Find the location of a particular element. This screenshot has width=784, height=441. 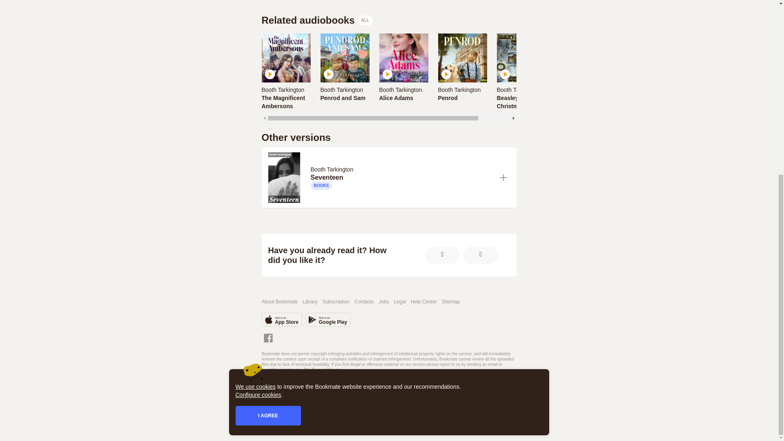

Subscription is located at coordinates (341, 89).